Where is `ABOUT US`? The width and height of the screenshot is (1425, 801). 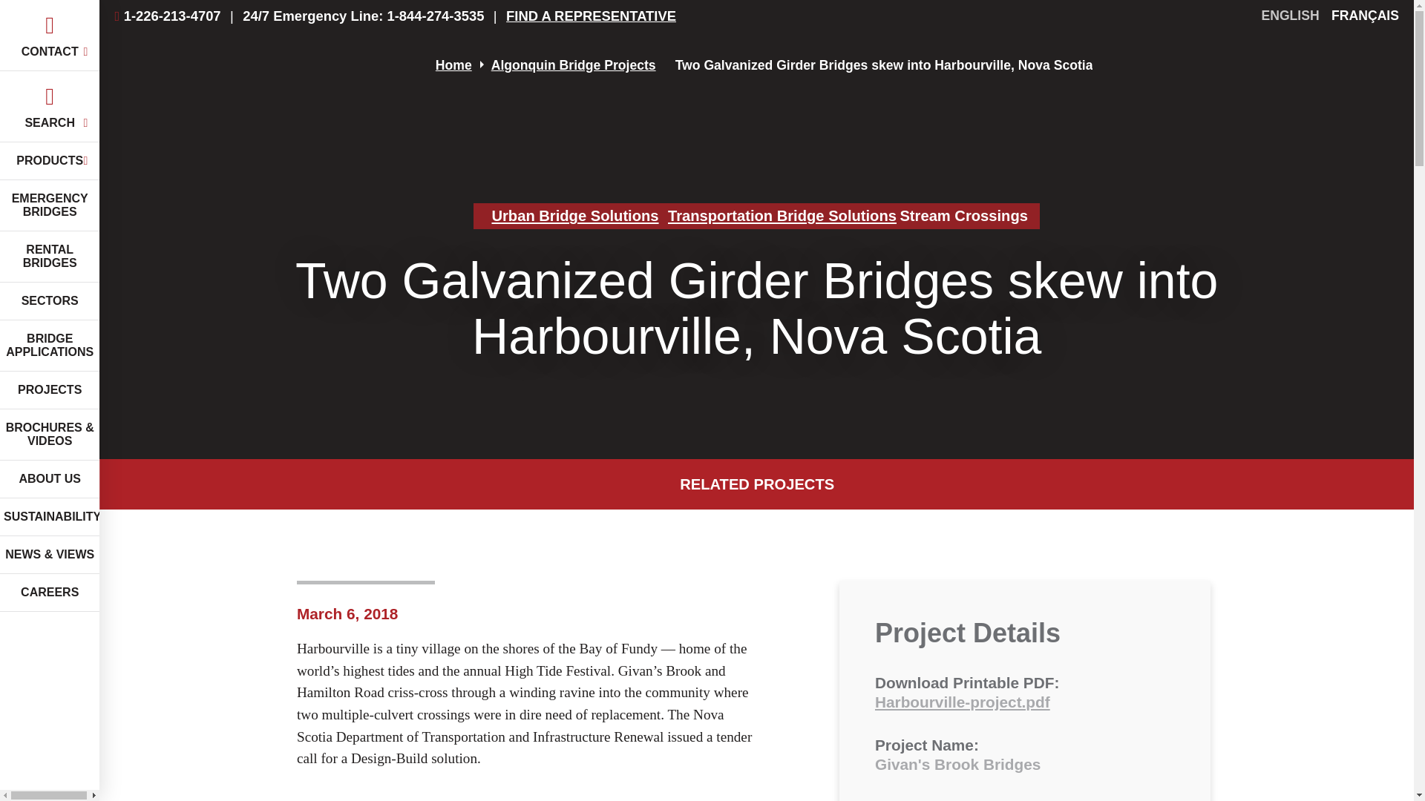
ABOUT US is located at coordinates (50, 479).